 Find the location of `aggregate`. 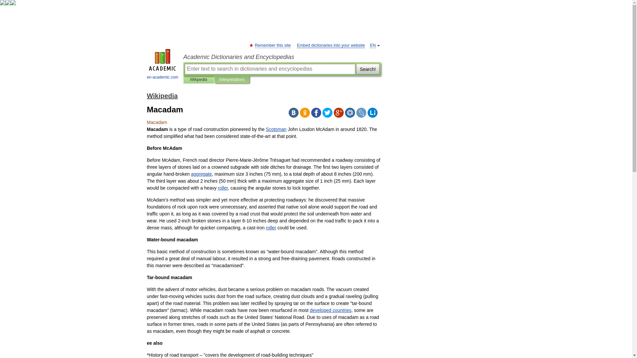

aggregate is located at coordinates (202, 174).